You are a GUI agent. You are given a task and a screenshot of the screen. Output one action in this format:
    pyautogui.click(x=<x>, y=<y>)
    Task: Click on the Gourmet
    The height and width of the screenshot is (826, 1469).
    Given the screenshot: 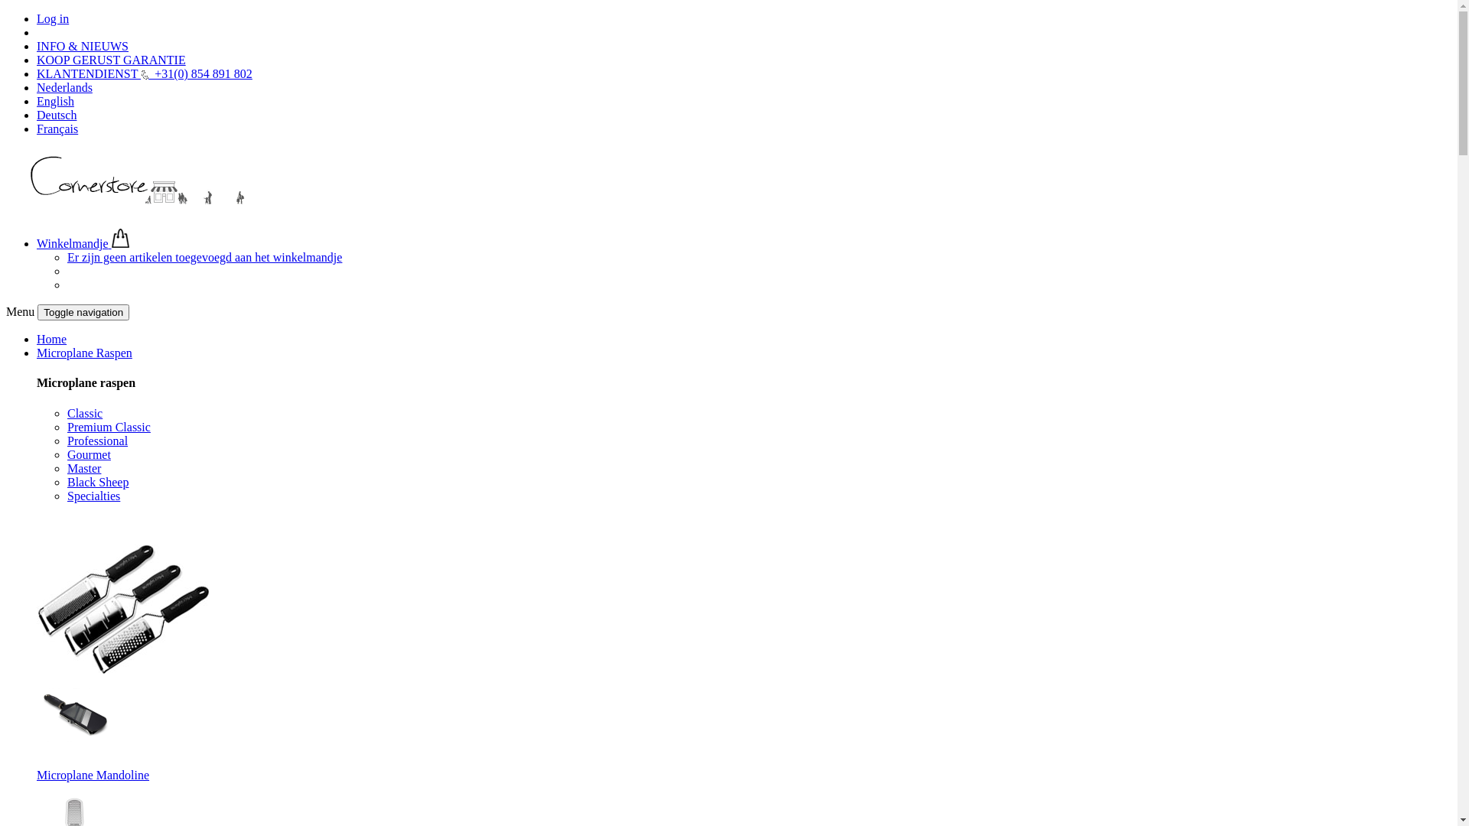 What is the action you would take?
    pyautogui.click(x=89, y=454)
    